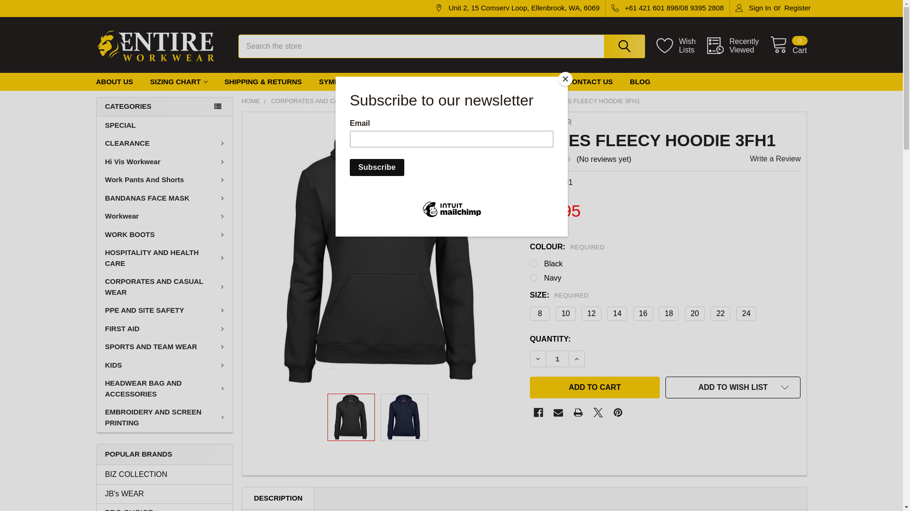 Image resolution: width=910 pixels, height=511 pixels. Describe the element at coordinates (165, 347) in the screenshot. I see `SPORTS AND TEAM WEAR` at that location.